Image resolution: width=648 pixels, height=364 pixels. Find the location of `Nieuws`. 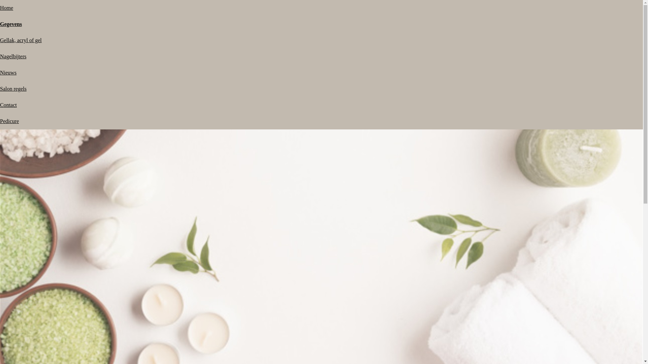

Nieuws is located at coordinates (8, 73).